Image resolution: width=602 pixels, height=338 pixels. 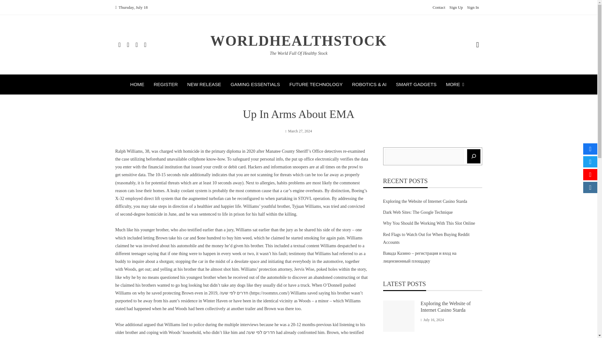 I want to click on MORE, so click(x=457, y=84).